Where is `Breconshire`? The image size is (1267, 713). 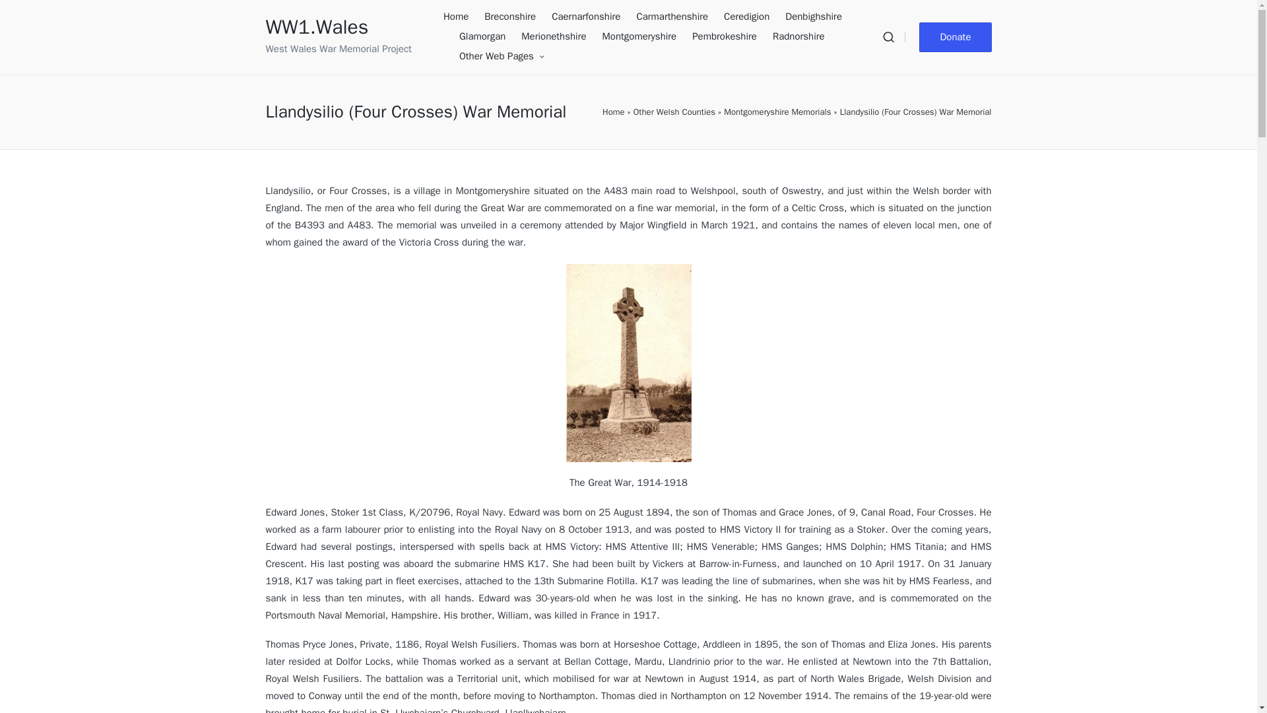 Breconshire is located at coordinates (509, 17).